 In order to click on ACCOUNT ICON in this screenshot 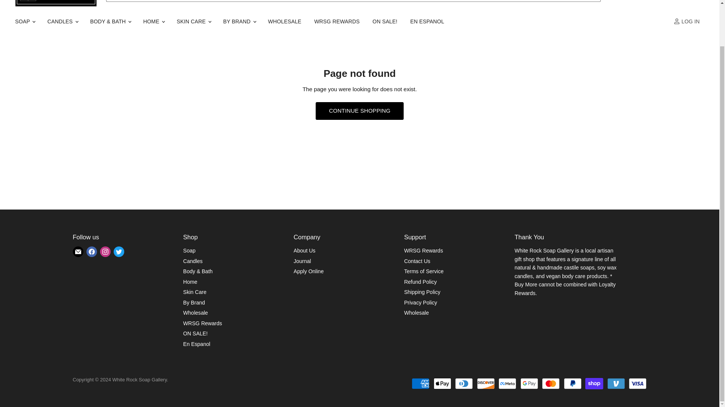, I will do `click(677, 21)`.